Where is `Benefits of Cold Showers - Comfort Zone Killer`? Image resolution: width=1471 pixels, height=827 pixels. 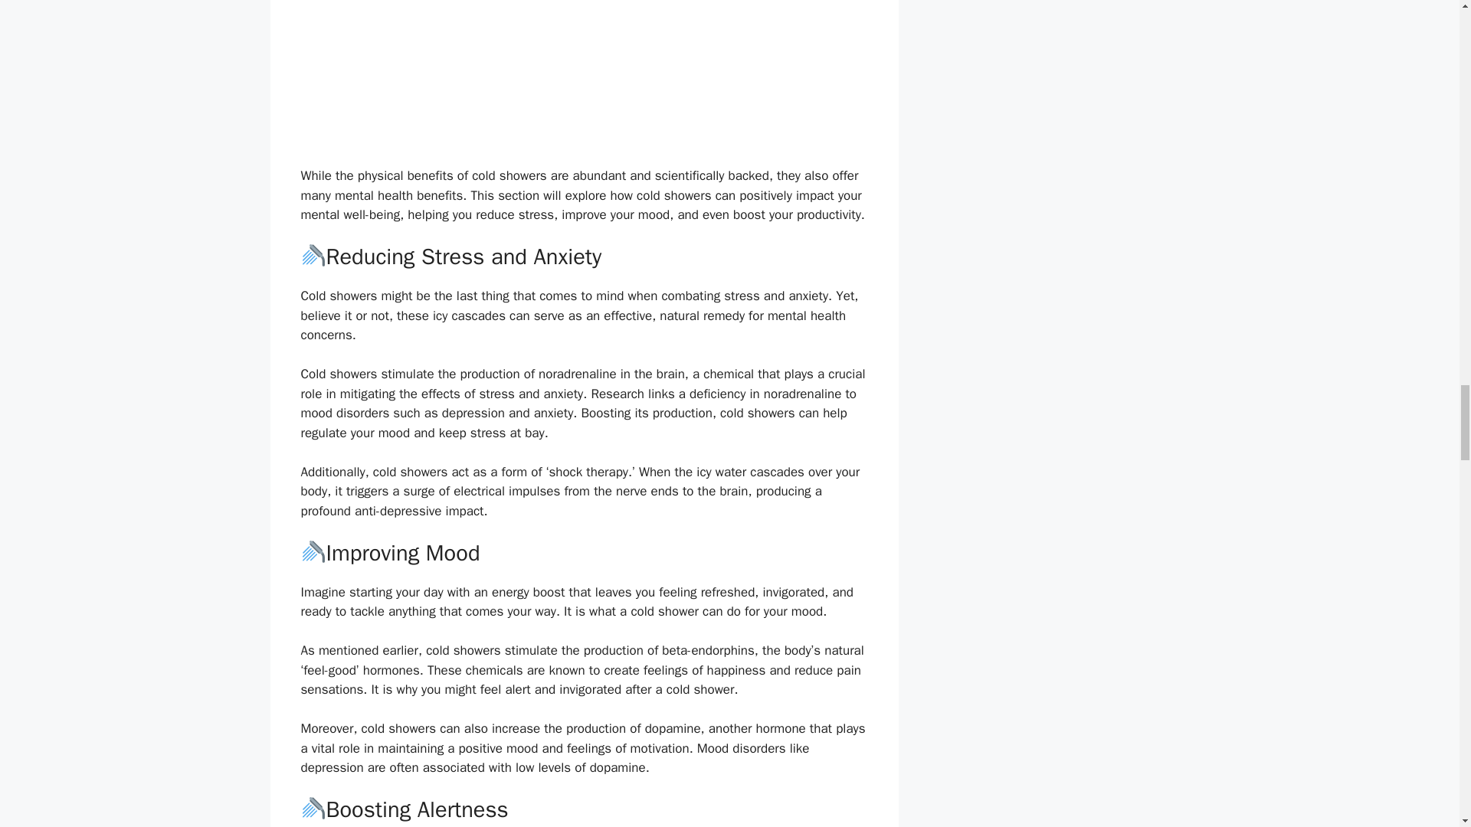 Benefits of Cold Showers - Comfort Zone Killer is located at coordinates (584, 74).